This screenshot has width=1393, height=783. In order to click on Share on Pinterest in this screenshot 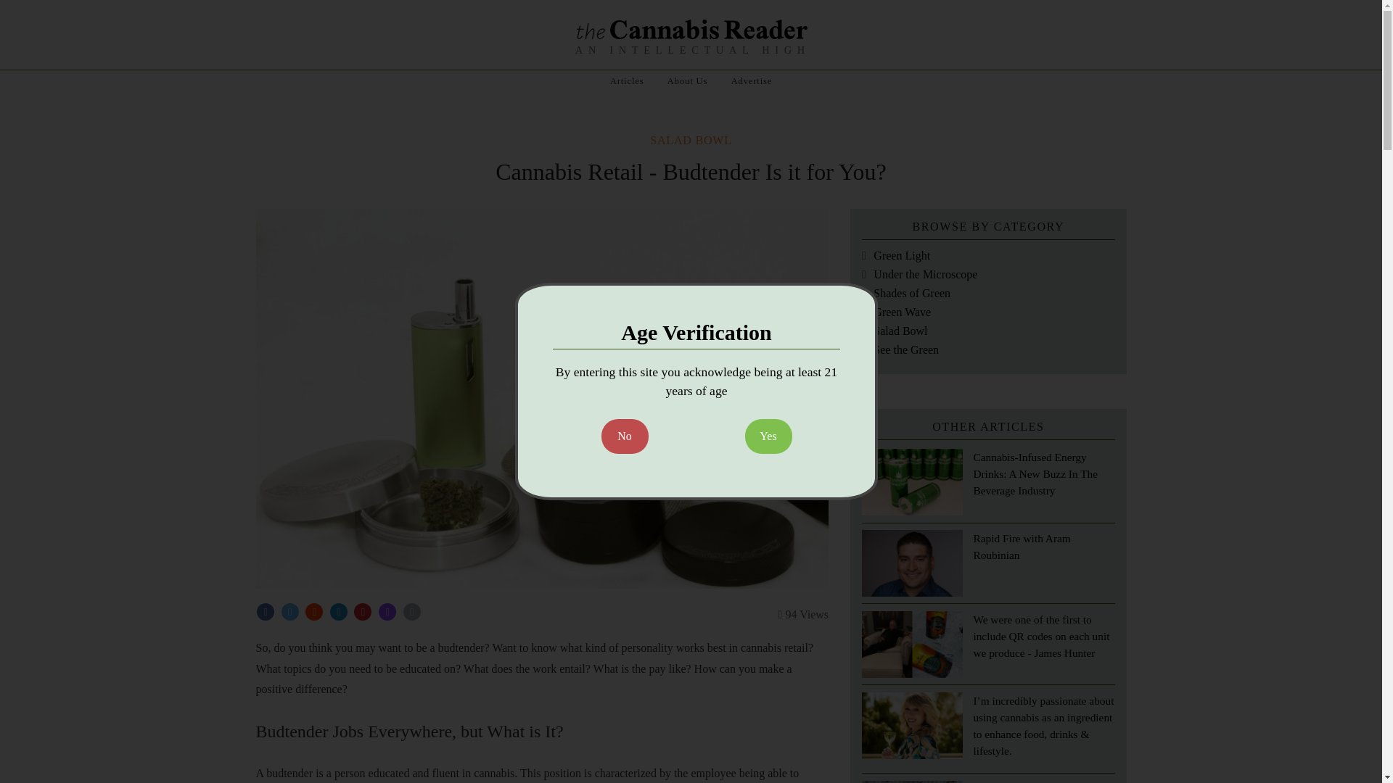, I will do `click(363, 612)`.